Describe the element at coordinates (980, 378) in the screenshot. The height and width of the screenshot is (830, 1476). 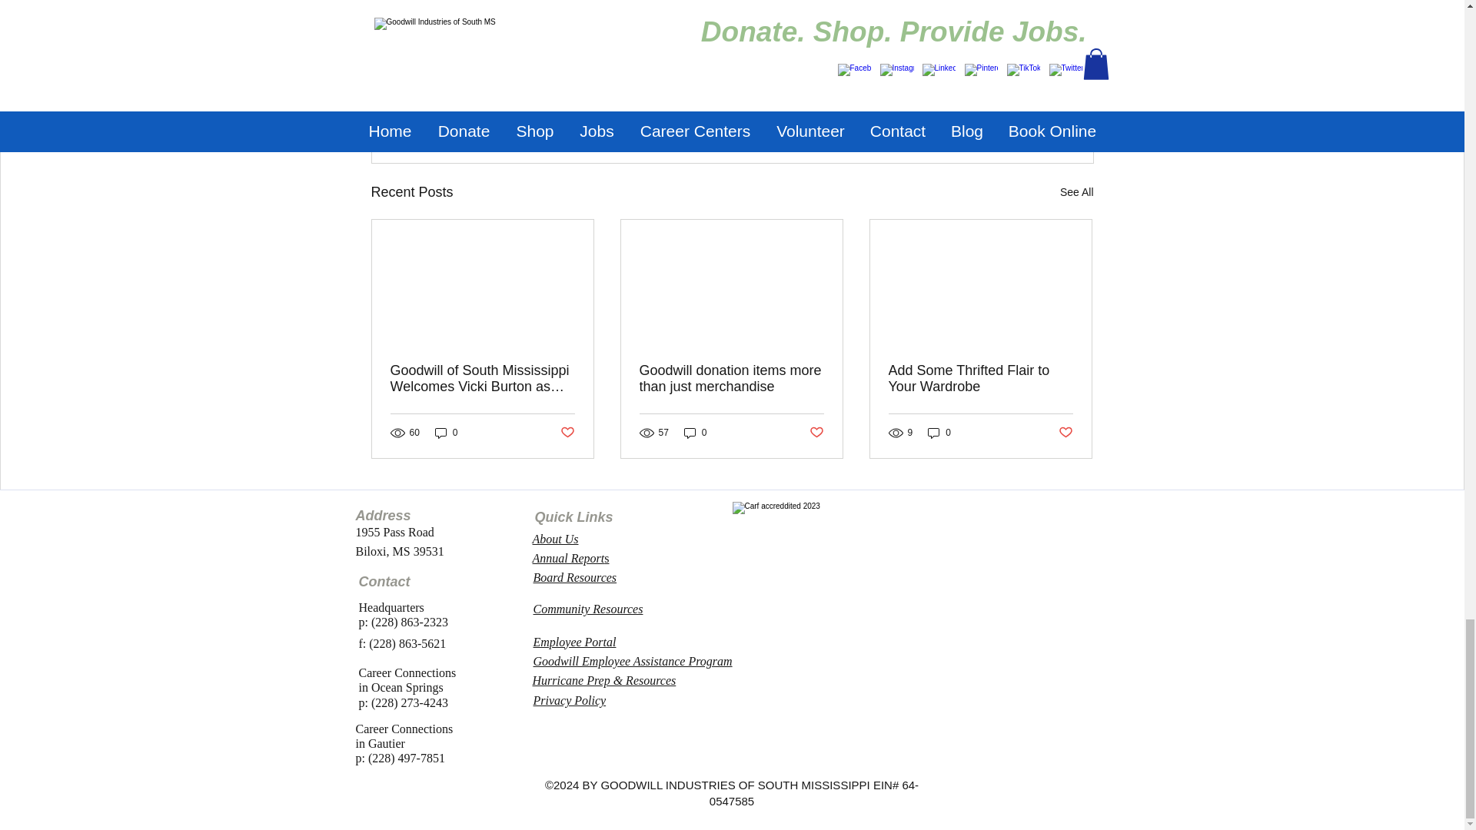
I see `0` at that location.